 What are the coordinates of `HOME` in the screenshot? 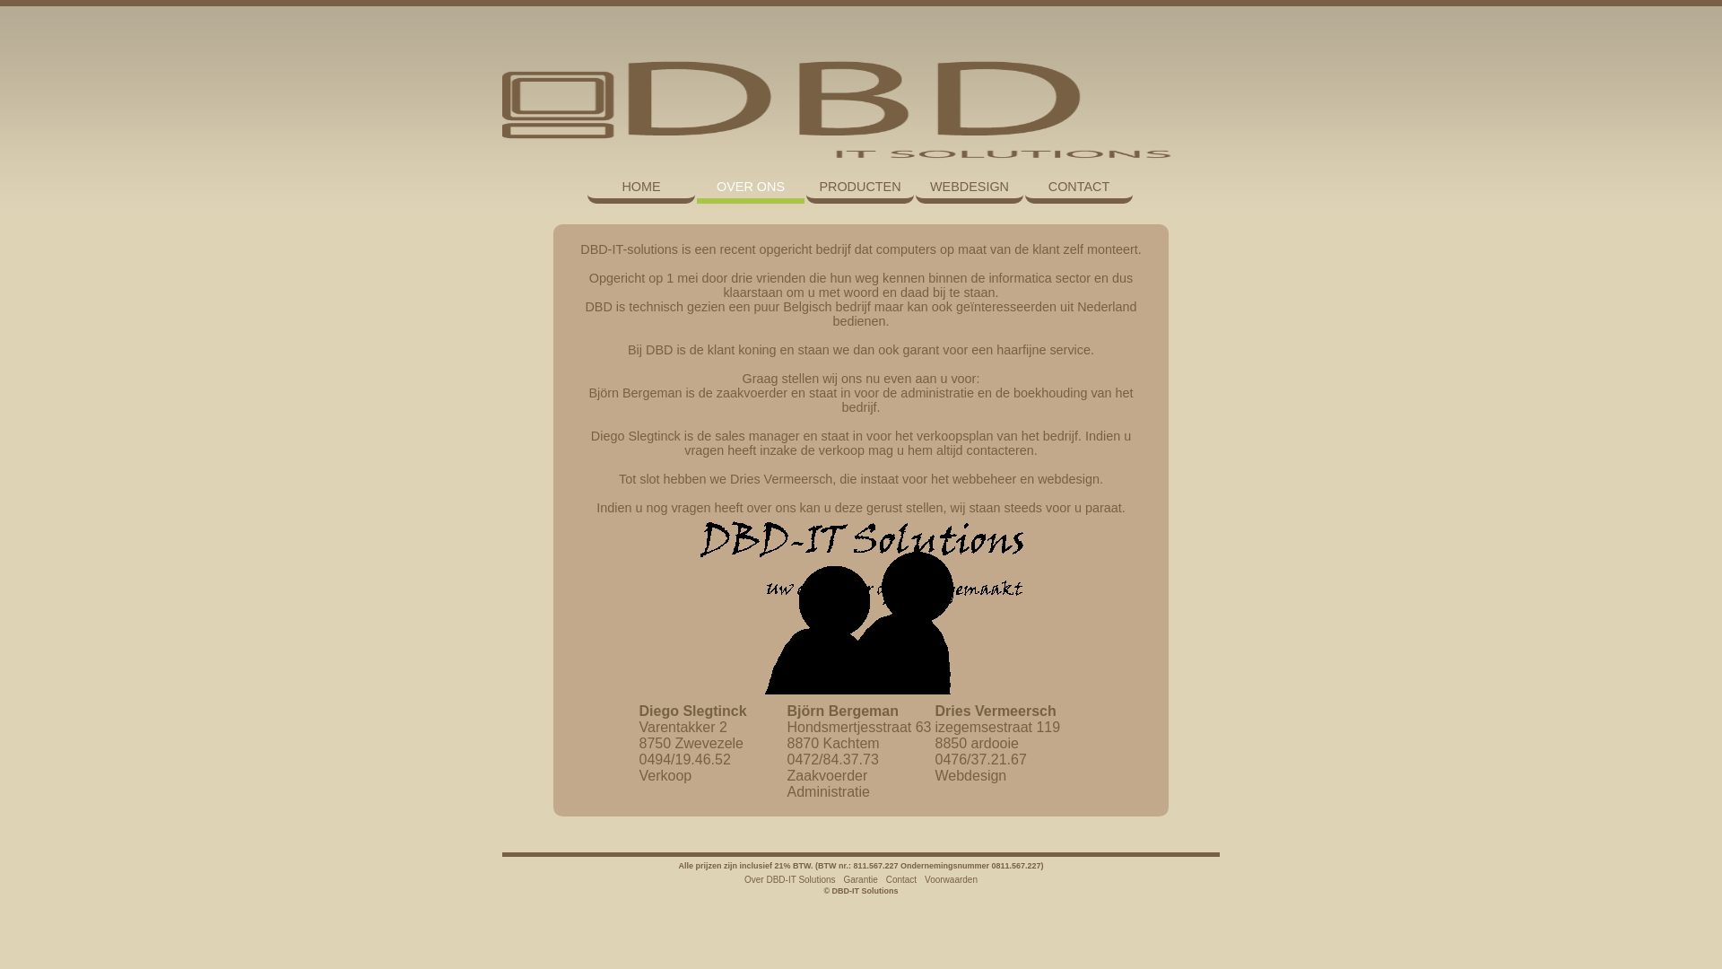 It's located at (640, 187).